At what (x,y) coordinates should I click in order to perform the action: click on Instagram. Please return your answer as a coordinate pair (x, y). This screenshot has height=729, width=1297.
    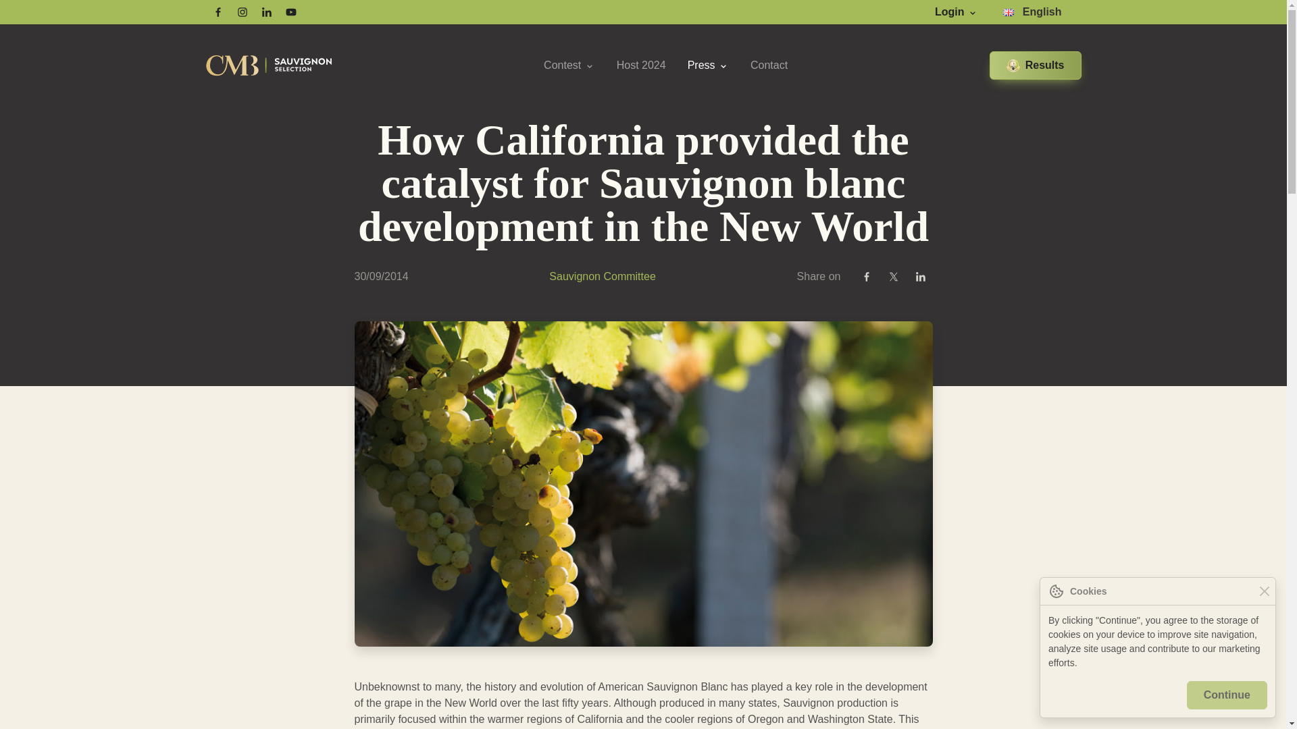
    Looking at the image, I should click on (242, 12).